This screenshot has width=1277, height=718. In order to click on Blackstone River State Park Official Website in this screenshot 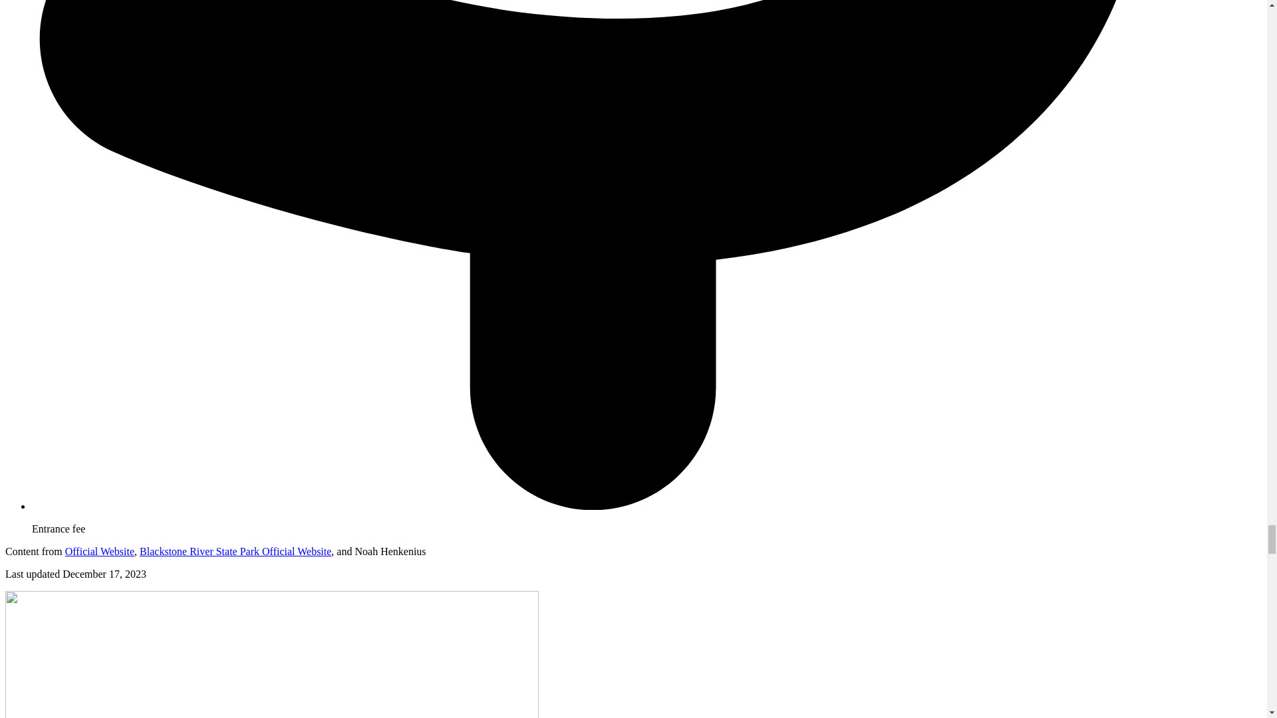, I will do `click(235, 551)`.